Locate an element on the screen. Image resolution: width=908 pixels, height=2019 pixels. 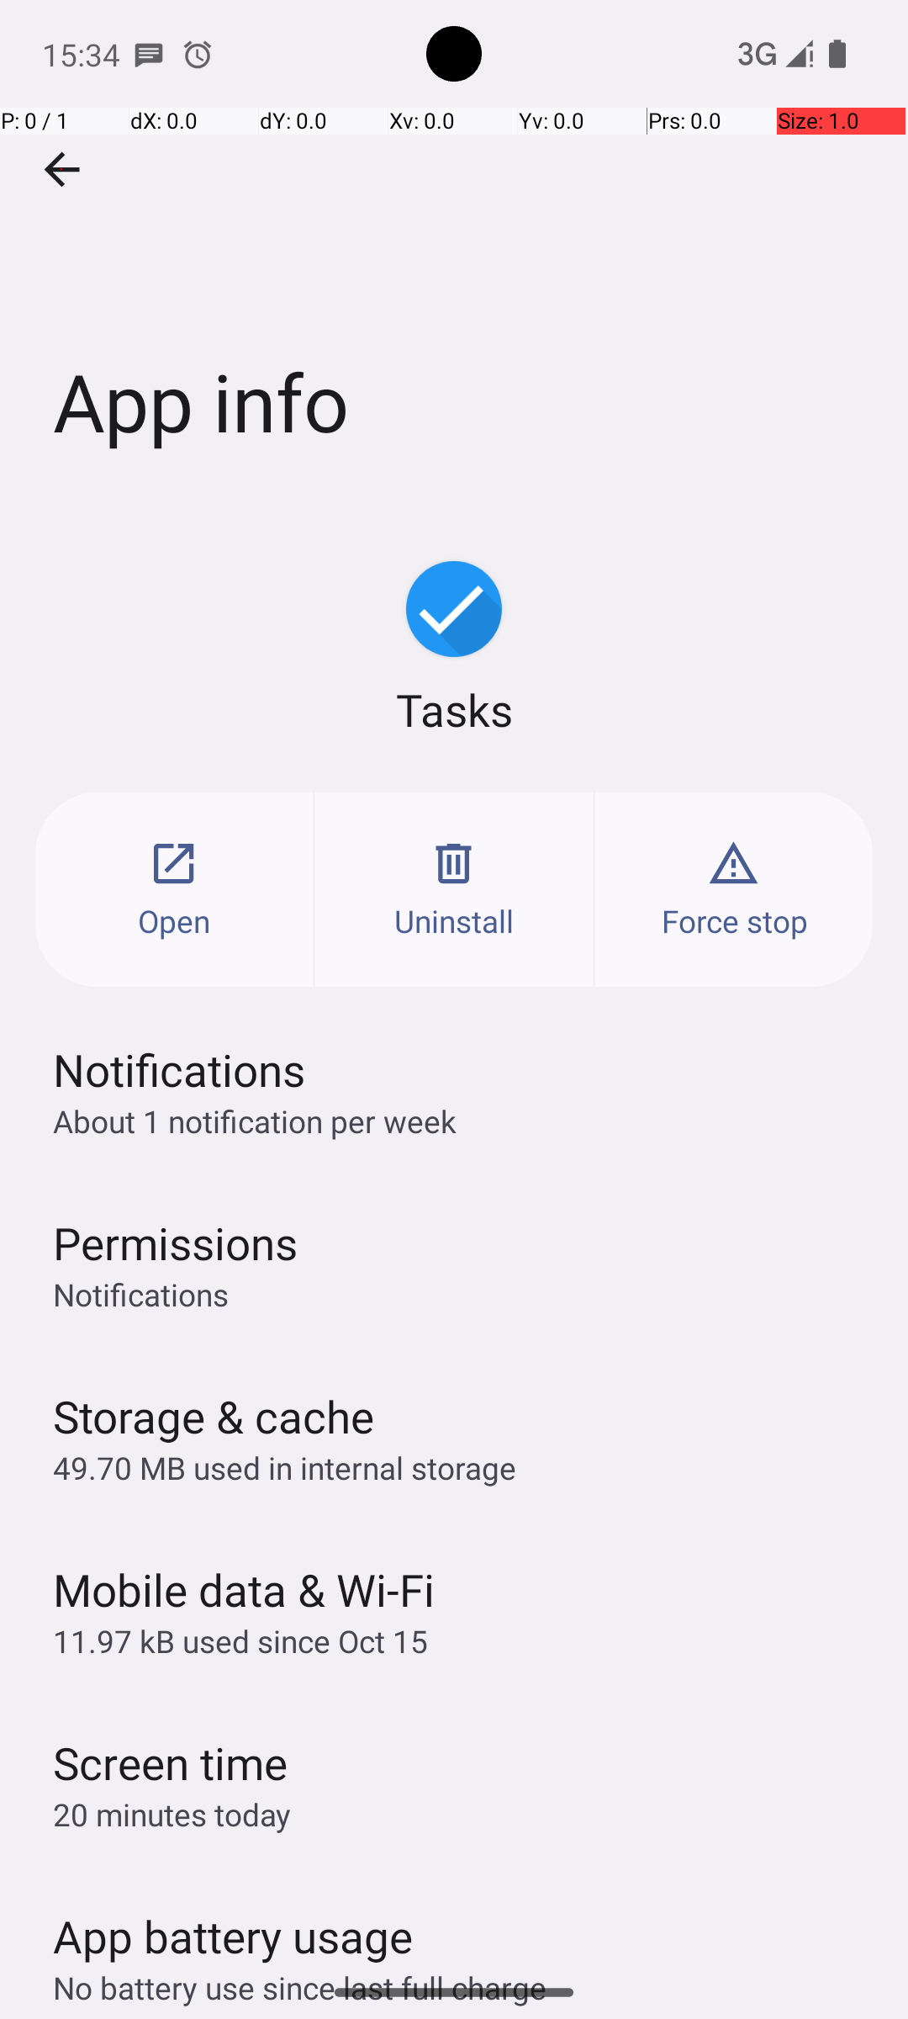
20 minutes today is located at coordinates (172, 1814).